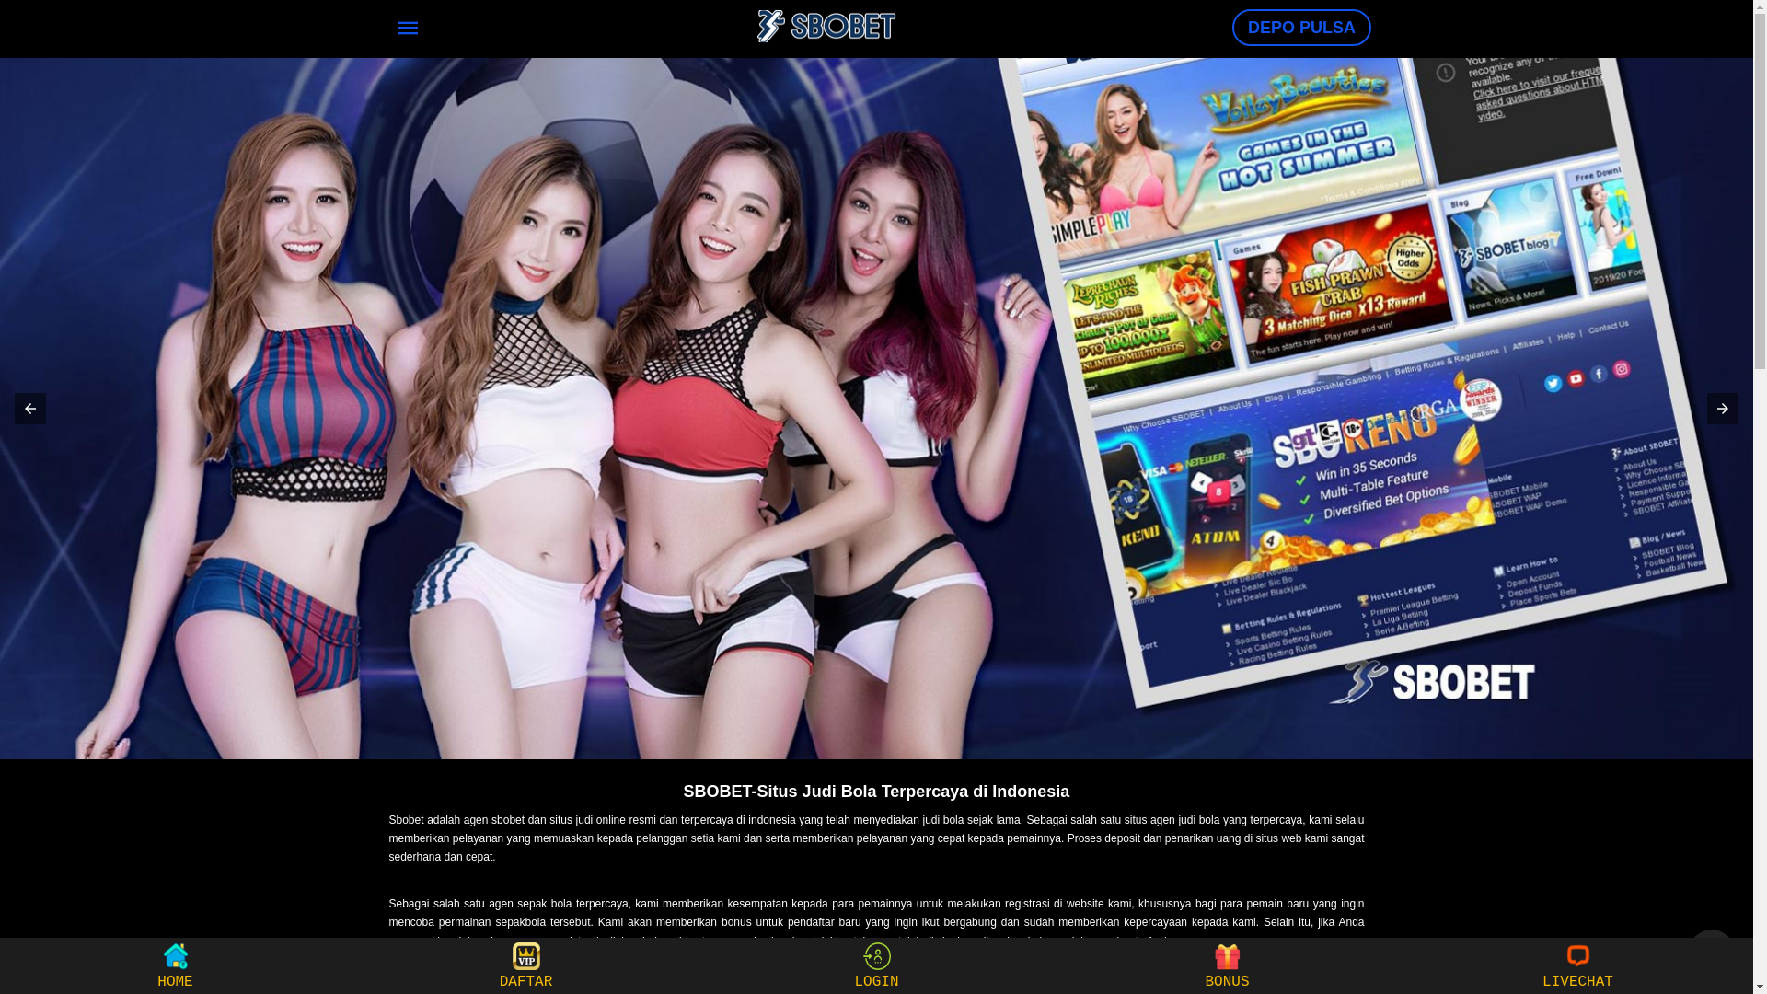 Image resolution: width=1767 pixels, height=994 pixels. What do you see at coordinates (526, 966) in the screenshot?
I see `DAFTAR` at bounding box center [526, 966].